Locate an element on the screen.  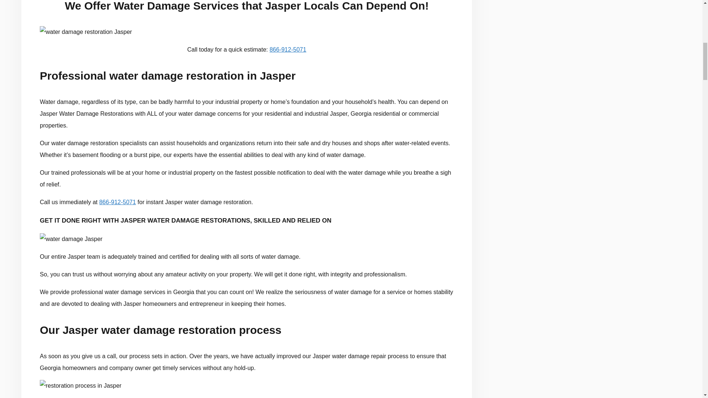
866-912-5071 is located at coordinates (288, 49).